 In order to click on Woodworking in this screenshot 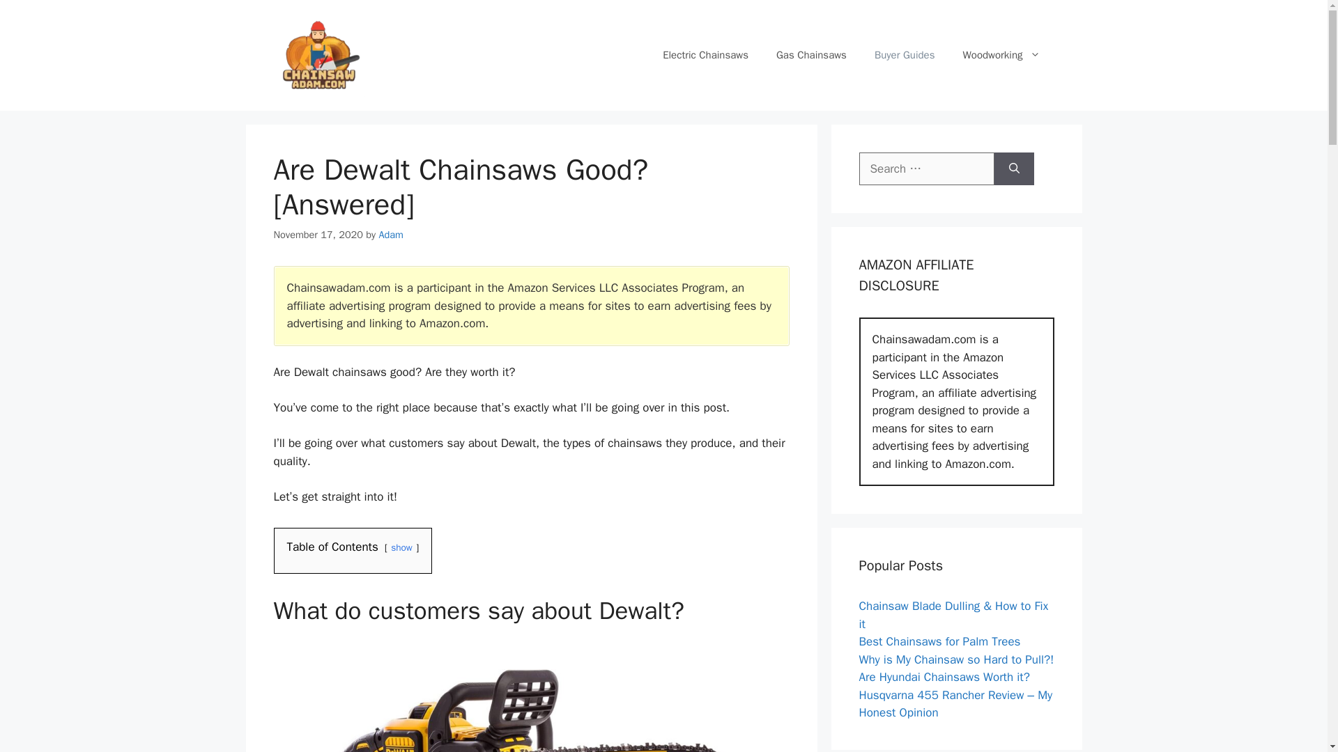, I will do `click(1001, 54)`.